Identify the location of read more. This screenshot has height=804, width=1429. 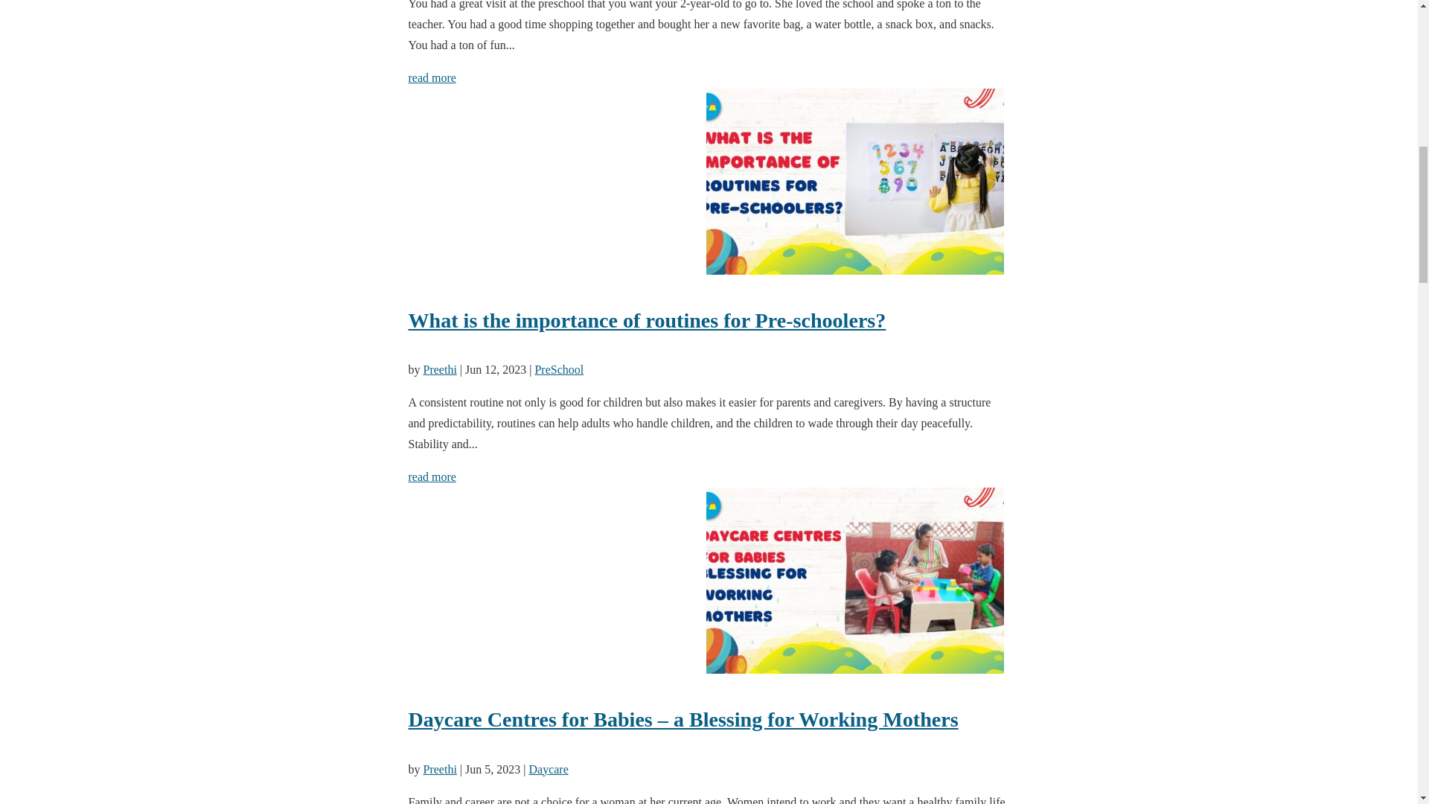
(432, 476).